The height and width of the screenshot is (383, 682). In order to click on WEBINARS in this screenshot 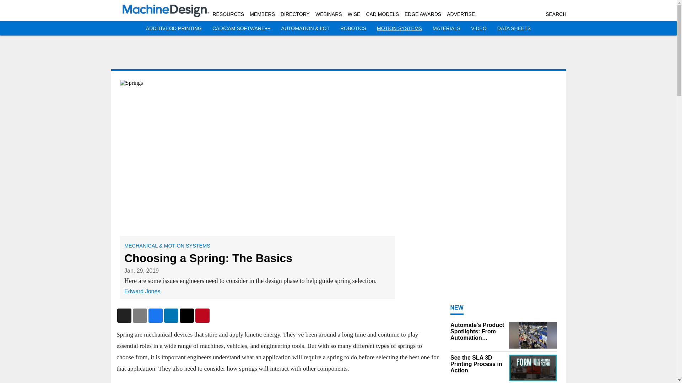, I will do `click(329, 14)`.